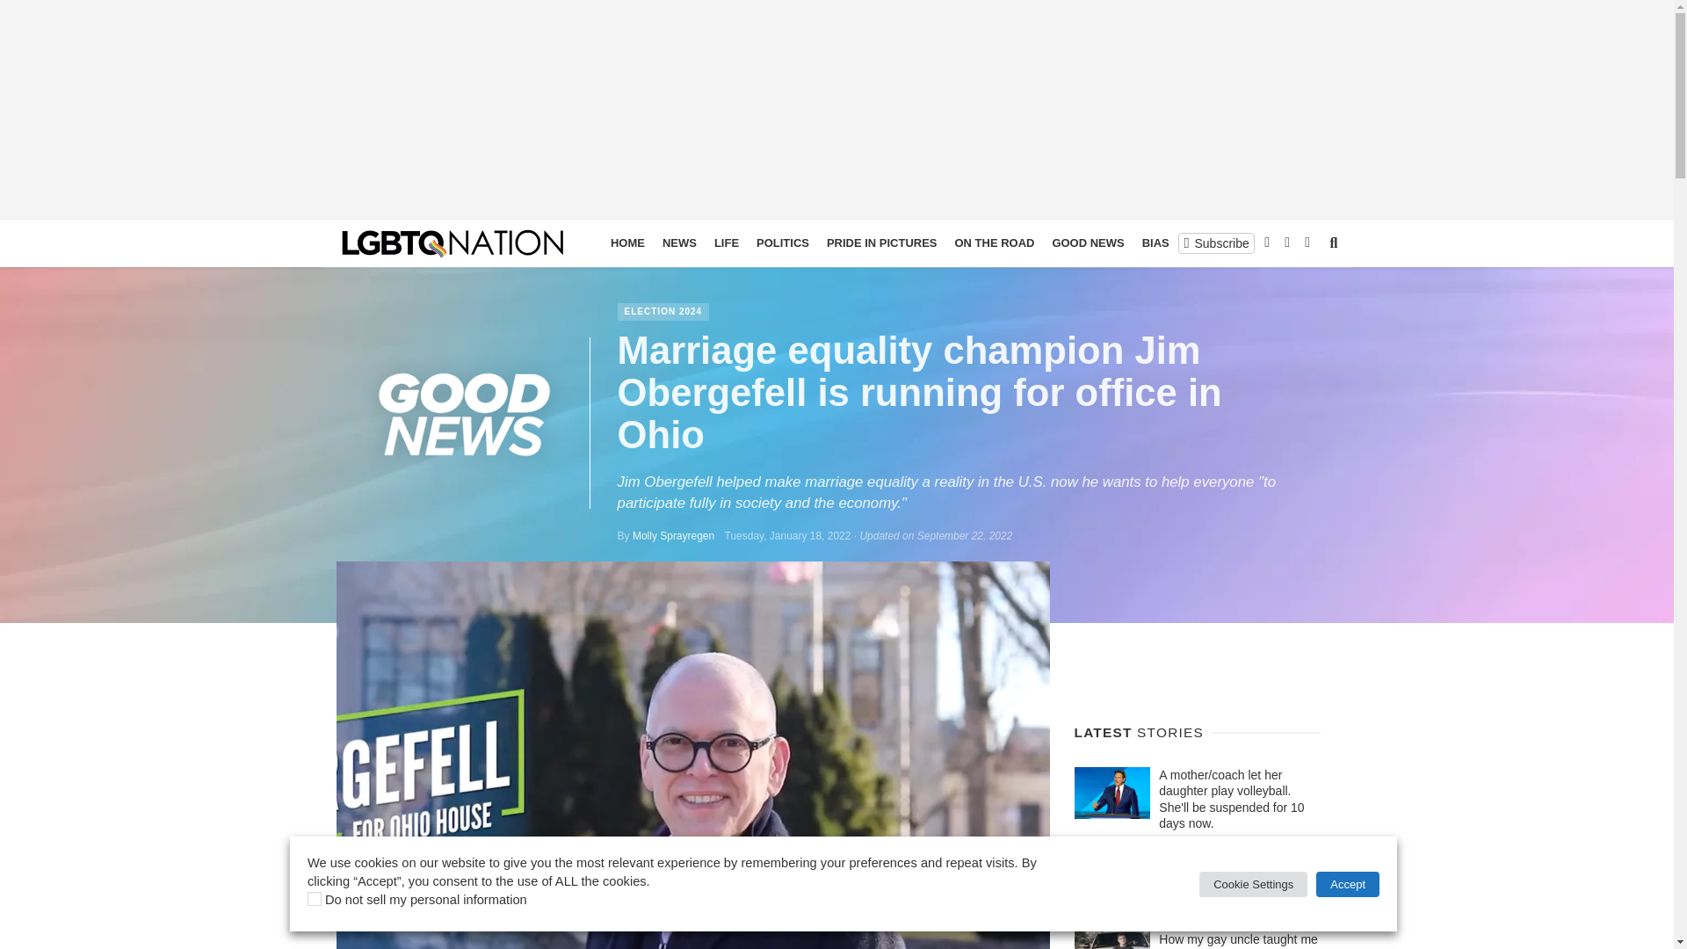 The width and height of the screenshot is (1687, 949). I want to click on LIFE, so click(726, 243).